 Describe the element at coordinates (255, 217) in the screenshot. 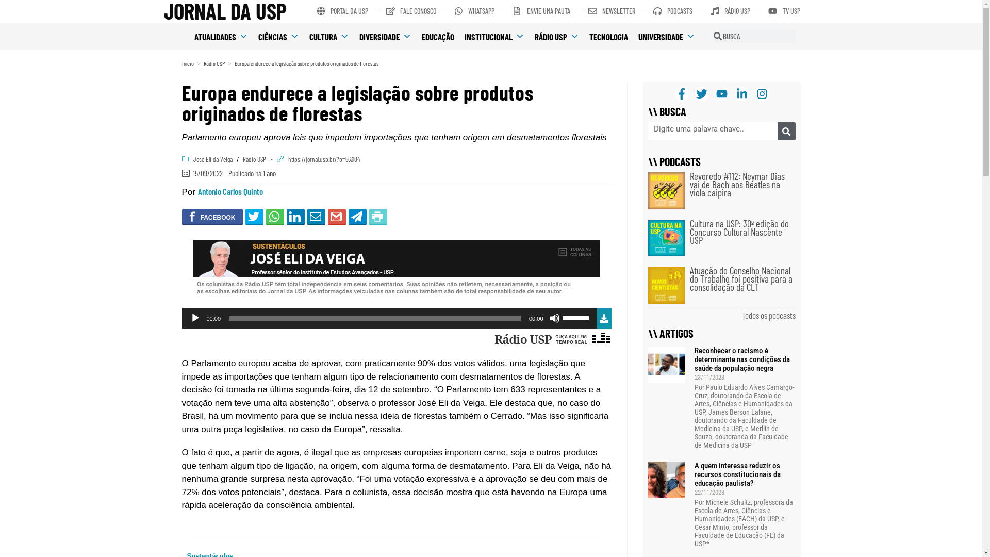

I see `Tweetar` at that location.